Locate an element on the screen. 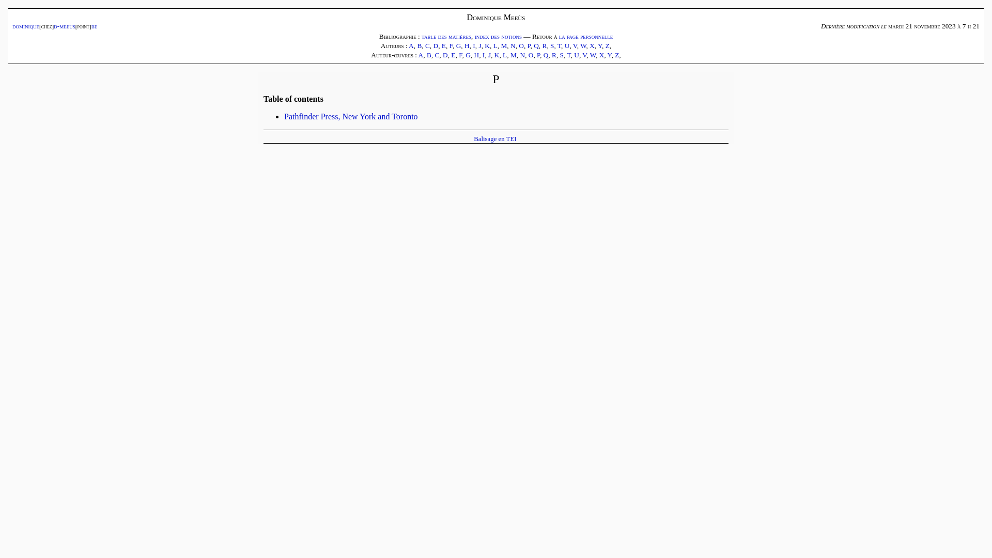  Z is located at coordinates (617, 55).